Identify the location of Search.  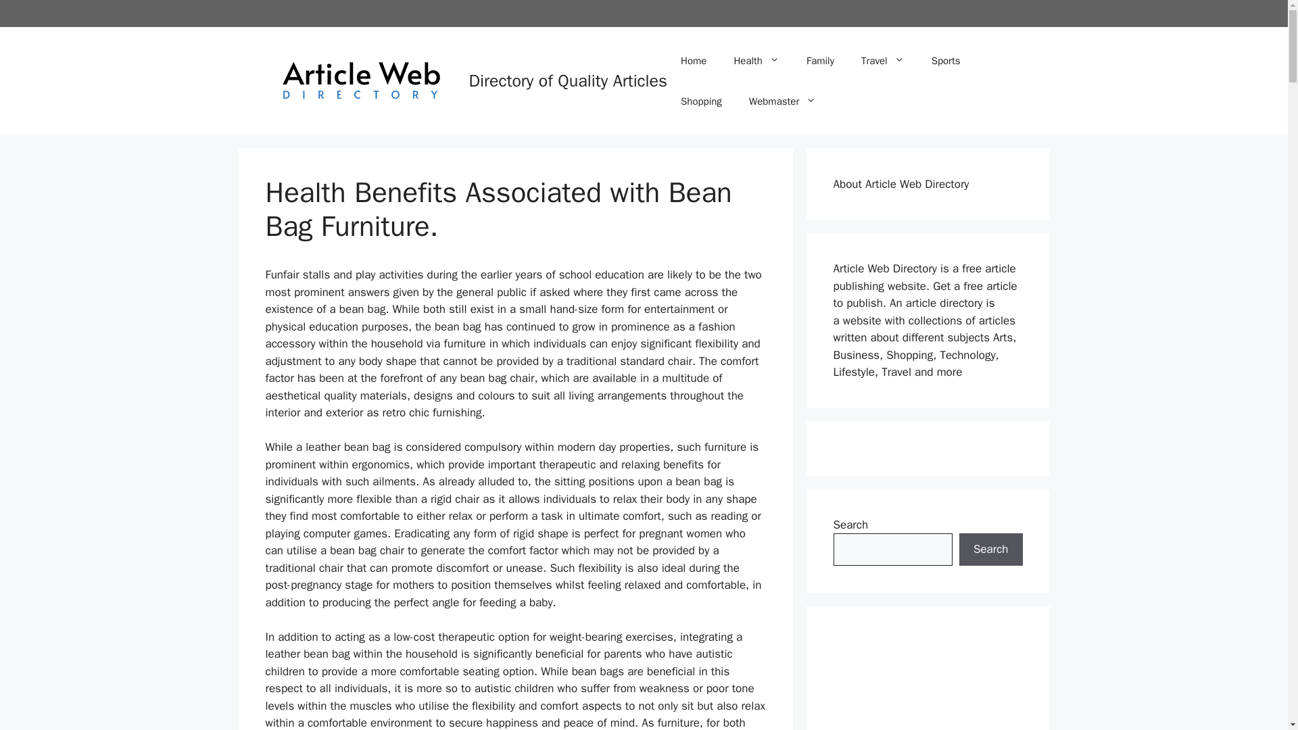
(990, 550).